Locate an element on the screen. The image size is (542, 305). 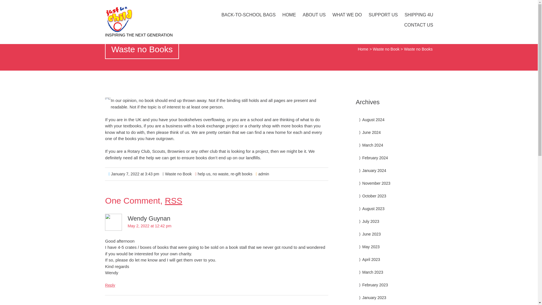
Twitter is located at coordinates (402, 6).